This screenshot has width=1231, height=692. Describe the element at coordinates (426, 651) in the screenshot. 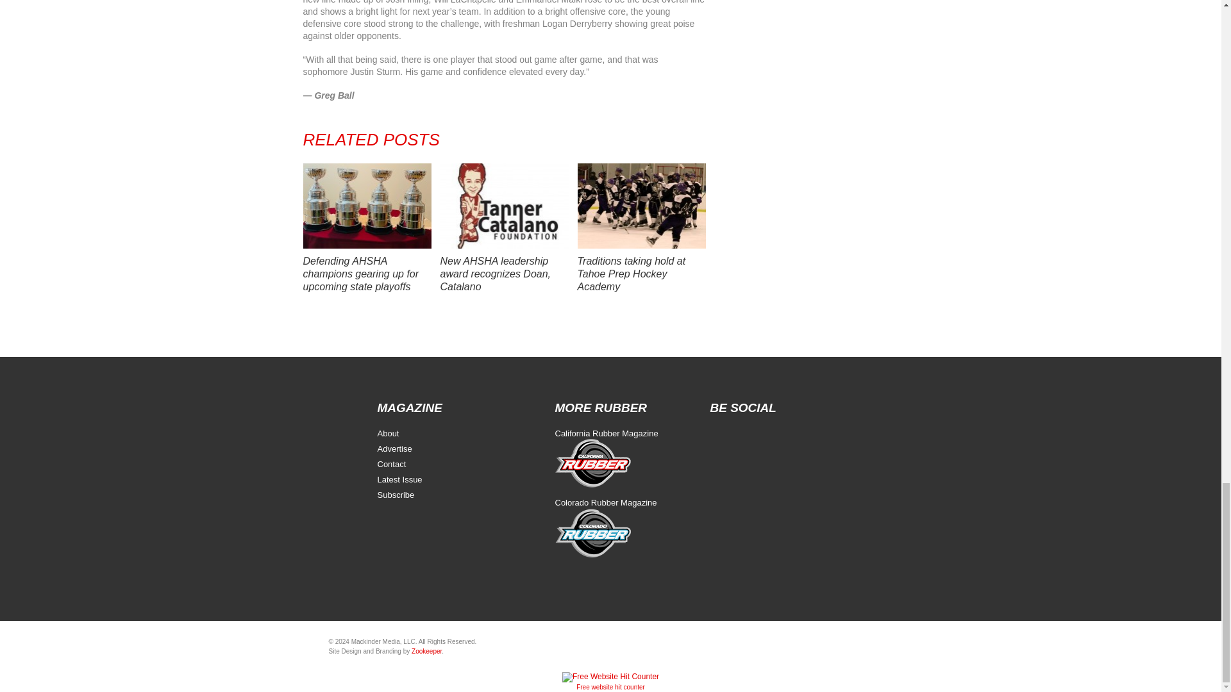

I see `Zookeeper` at that location.